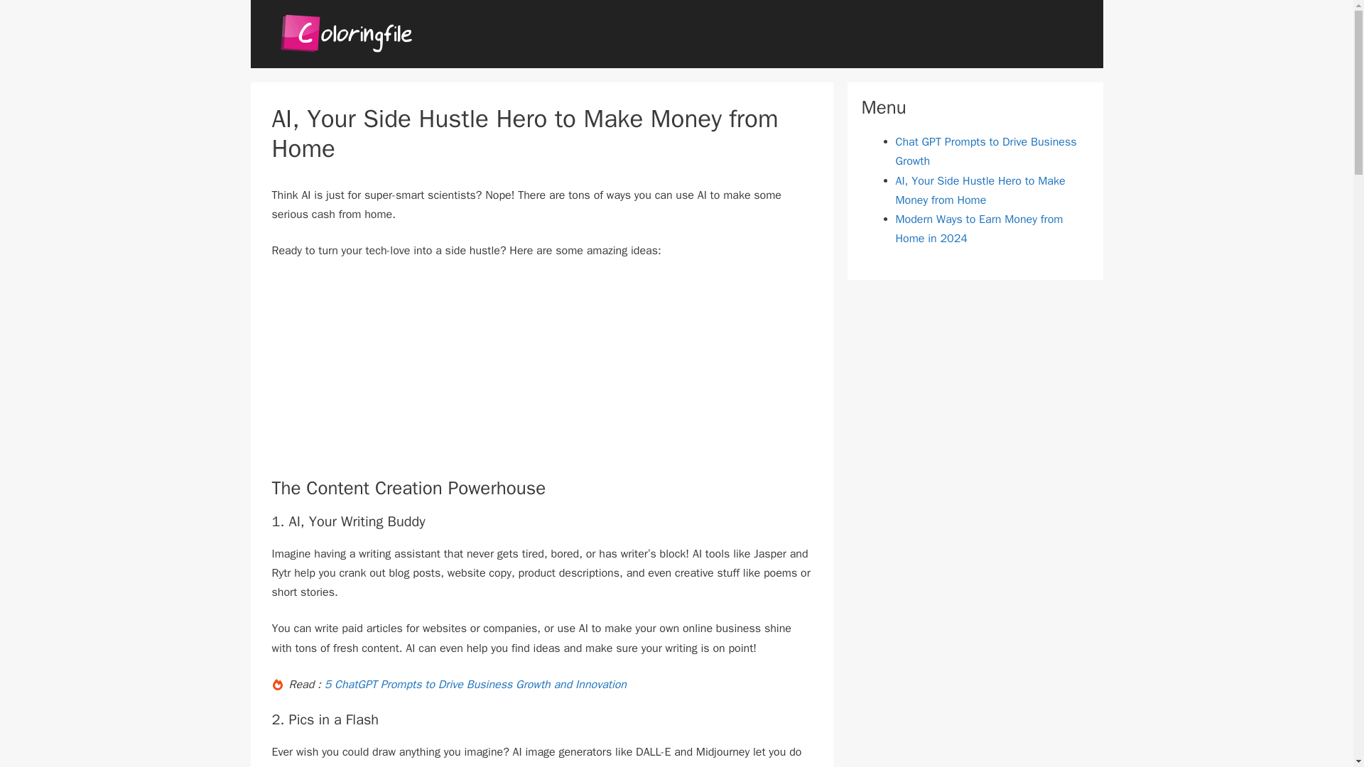 The image size is (1364, 767). Describe the element at coordinates (978, 229) in the screenshot. I see `Modern Ways to Earn Money from Home in 2024` at that location.